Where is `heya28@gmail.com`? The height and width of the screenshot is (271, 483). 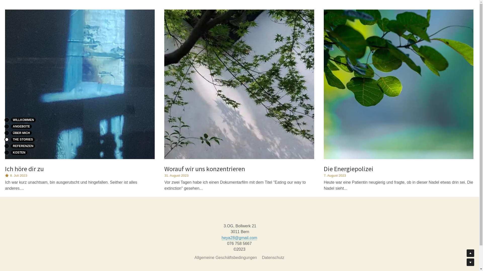
heya28@gmail.com is located at coordinates (239, 238).